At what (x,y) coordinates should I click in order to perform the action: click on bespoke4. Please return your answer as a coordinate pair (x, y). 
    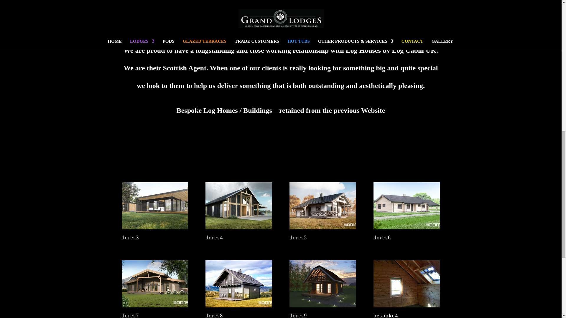
    Looking at the image, I should click on (407, 305).